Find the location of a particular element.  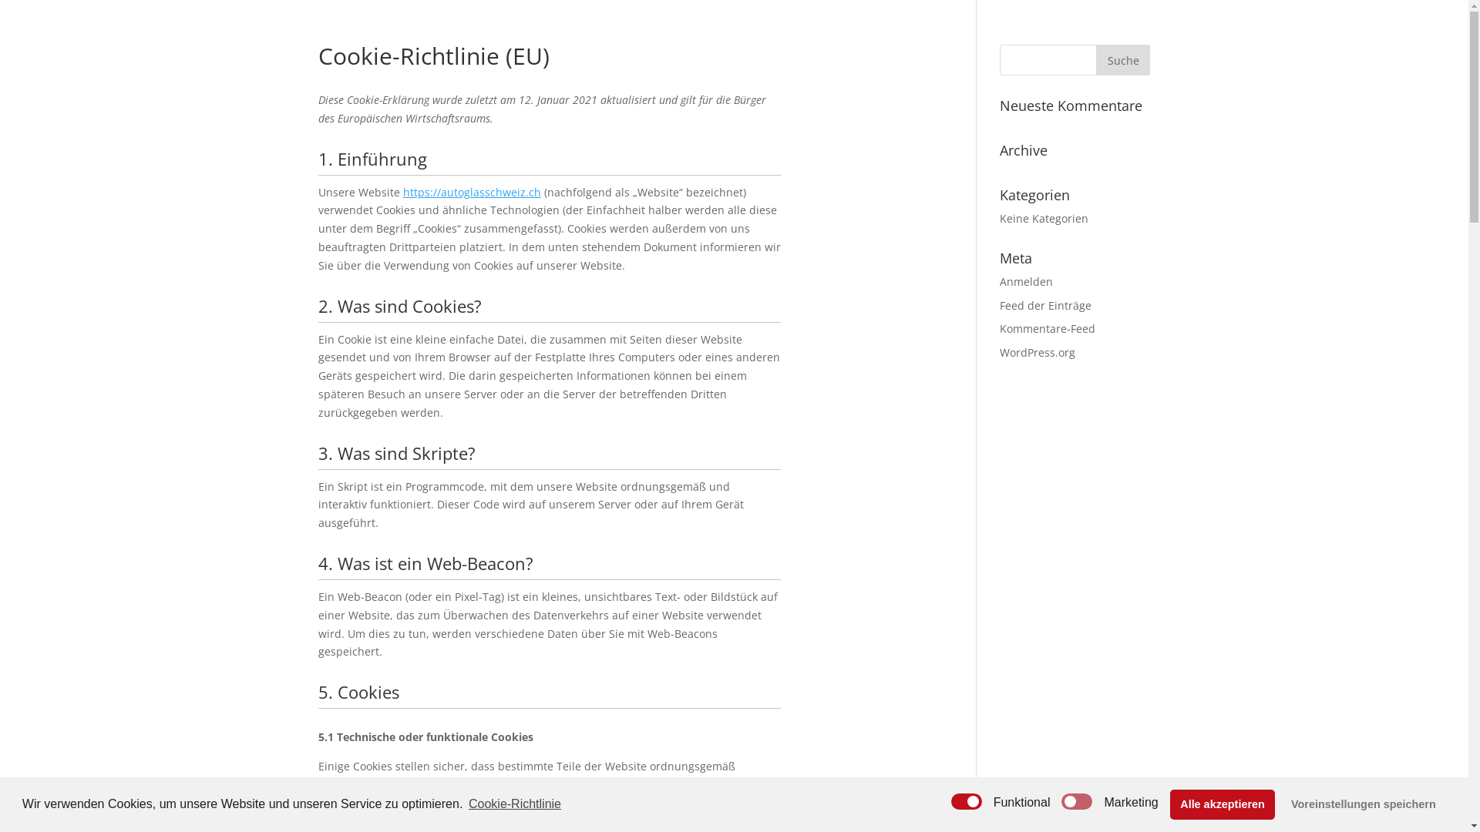

Cookie-Richtlinie is located at coordinates (513, 804).